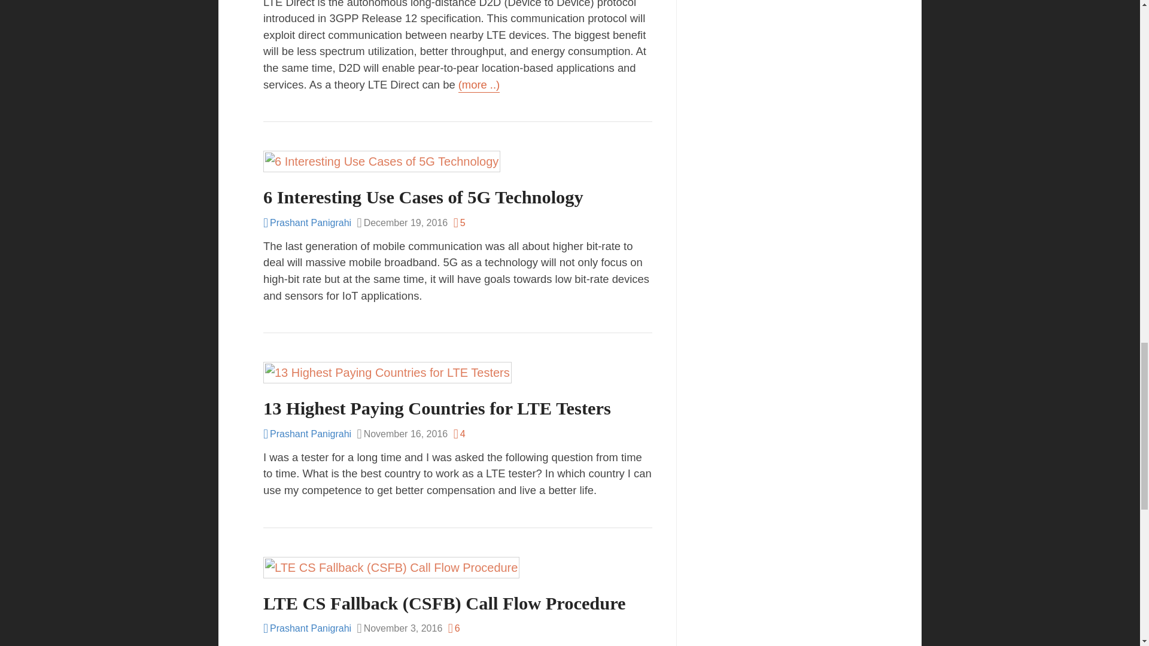  What do you see at coordinates (402, 223) in the screenshot?
I see `Monday, December 19, 2016, 11:38 am` at bounding box center [402, 223].